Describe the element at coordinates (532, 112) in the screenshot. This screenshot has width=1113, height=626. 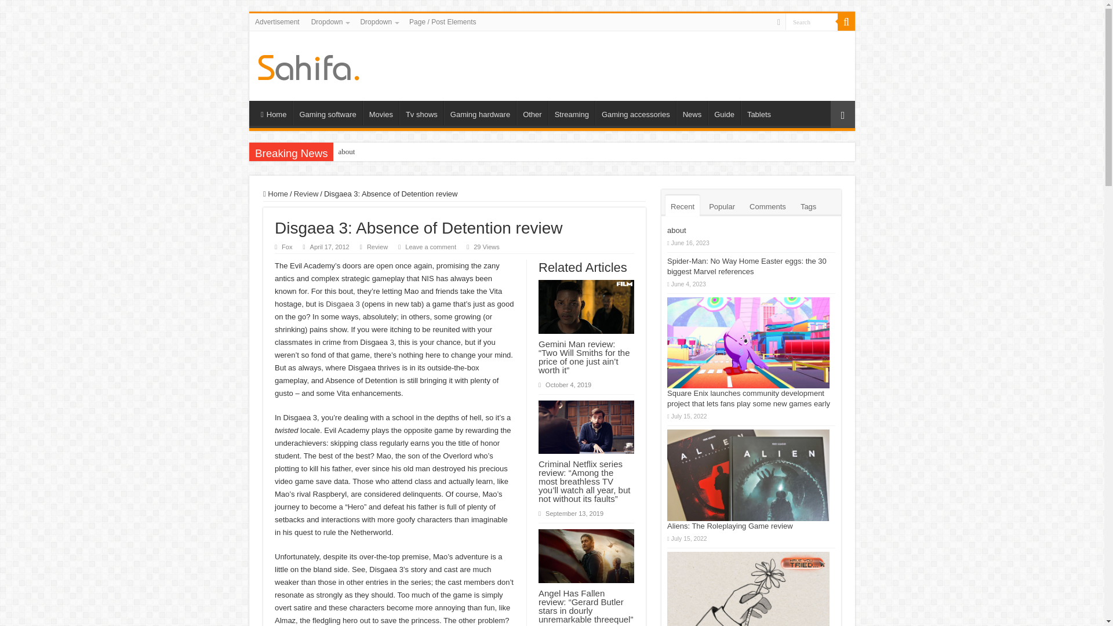
I see `Other` at that location.